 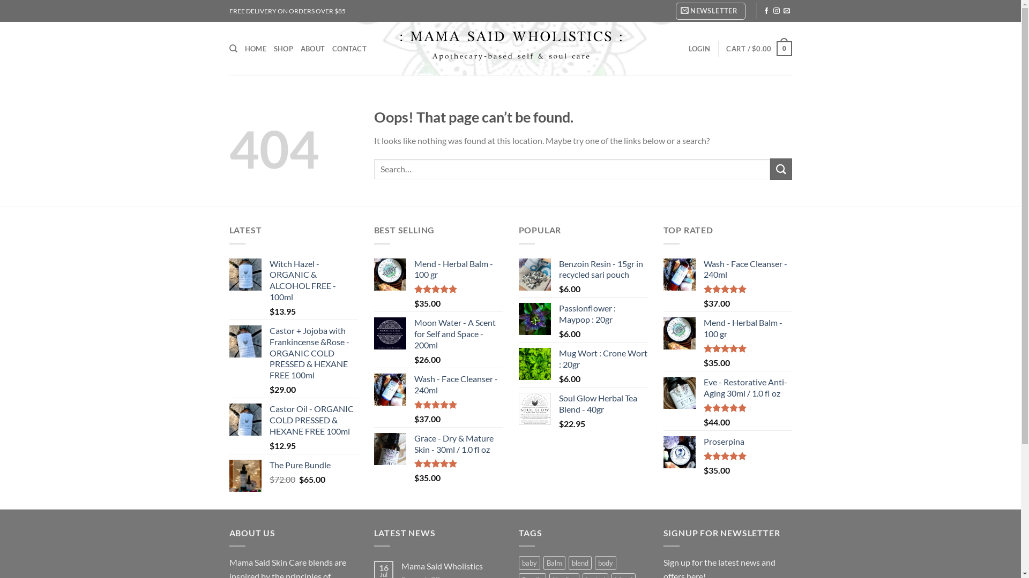 What do you see at coordinates (530, 563) in the screenshot?
I see `baby` at bounding box center [530, 563].